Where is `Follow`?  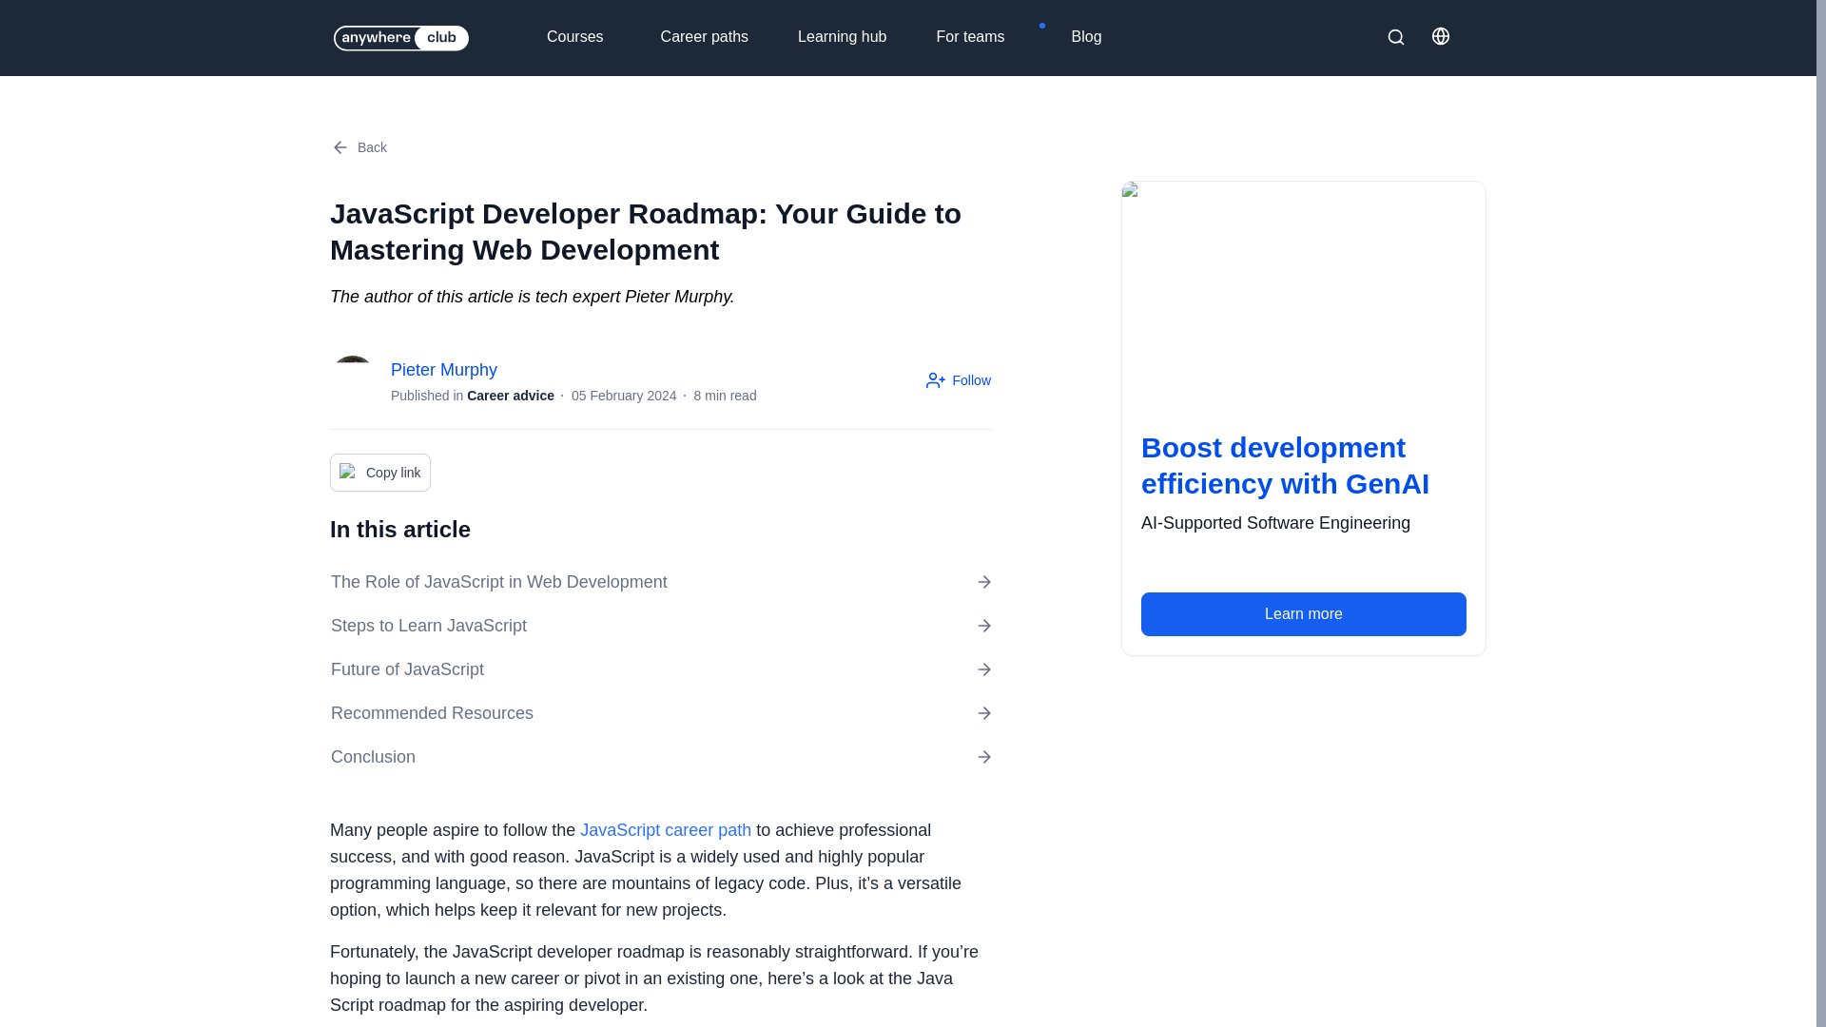
Follow is located at coordinates (959, 380).